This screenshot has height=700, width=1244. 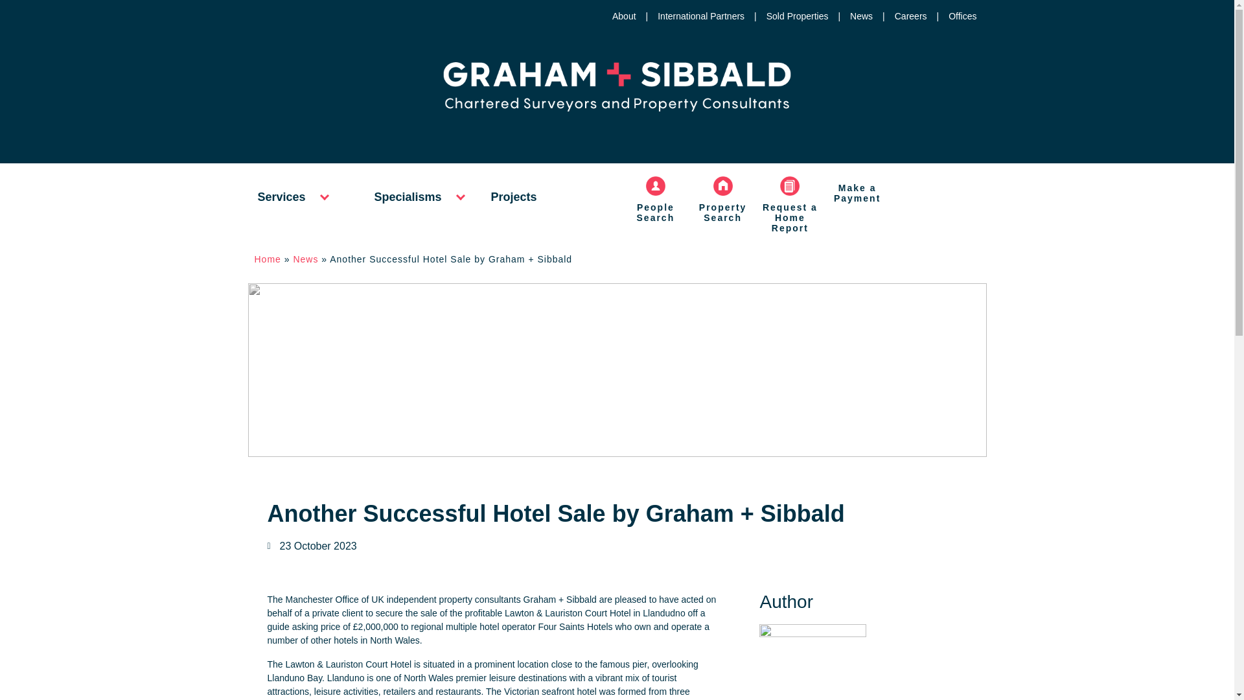 What do you see at coordinates (906, 16) in the screenshot?
I see `Careers` at bounding box center [906, 16].